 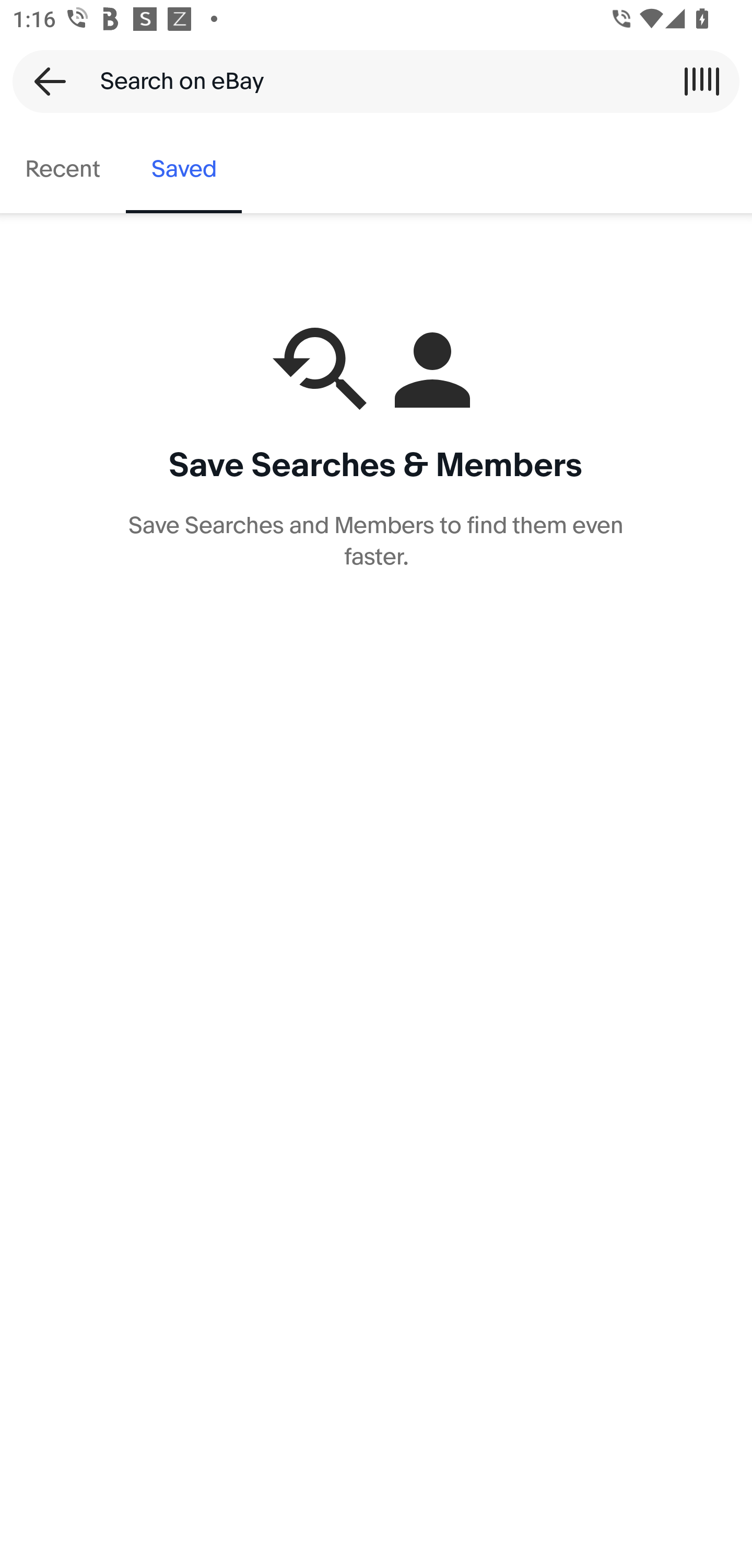 I want to click on Scan a barcode, so click(x=701, y=81).